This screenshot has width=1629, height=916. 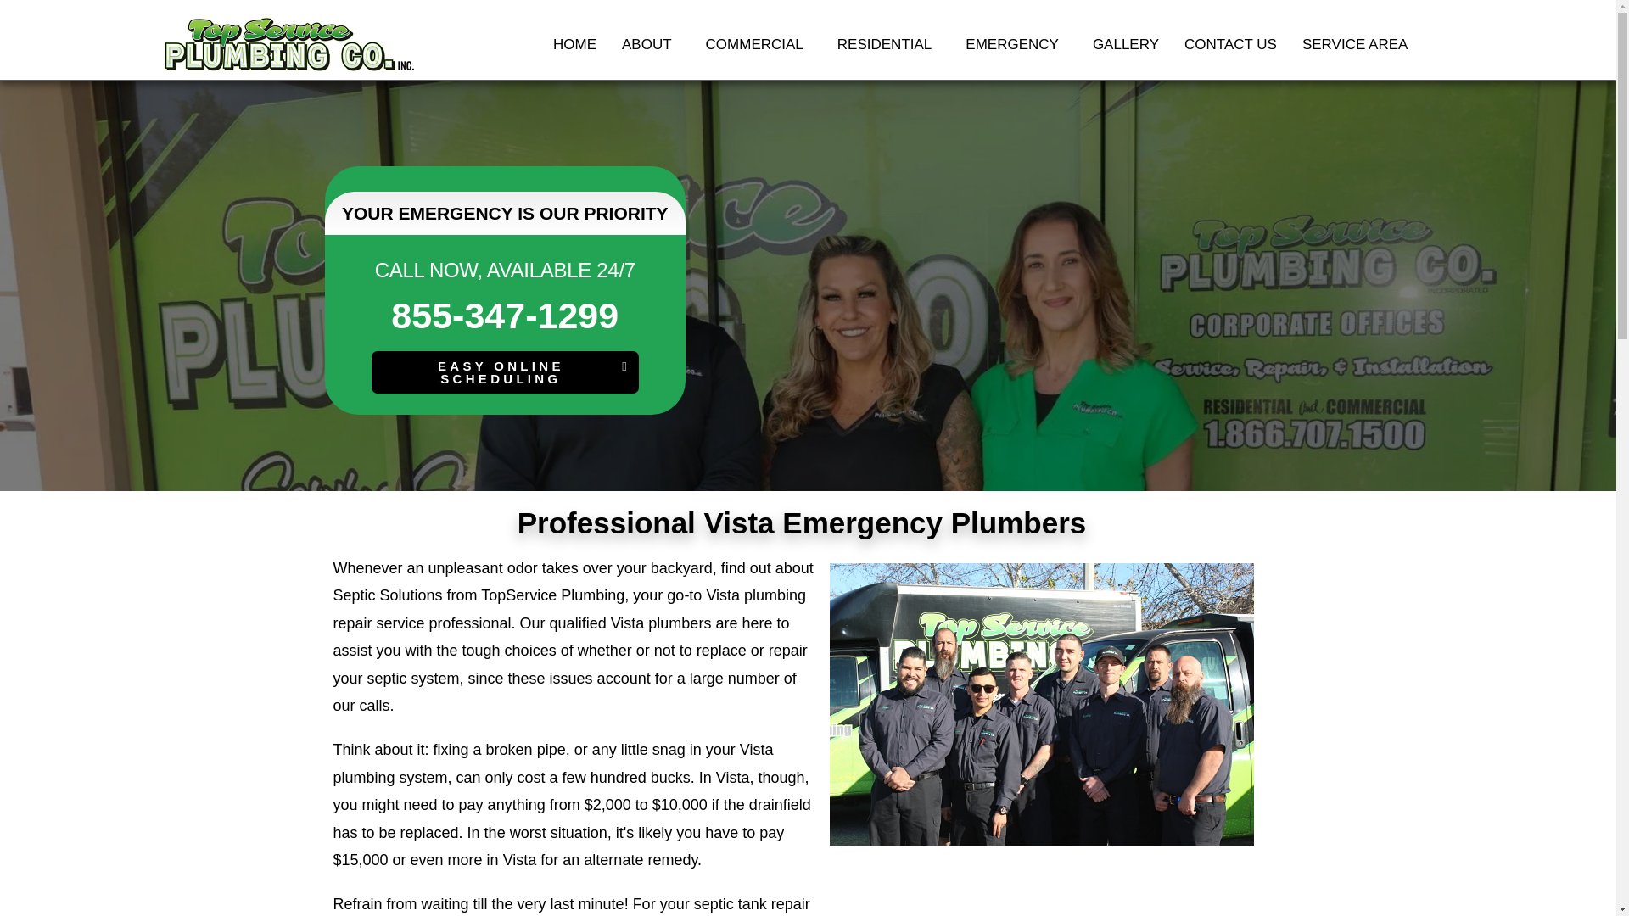 I want to click on COMMERCIAL, so click(x=759, y=43).